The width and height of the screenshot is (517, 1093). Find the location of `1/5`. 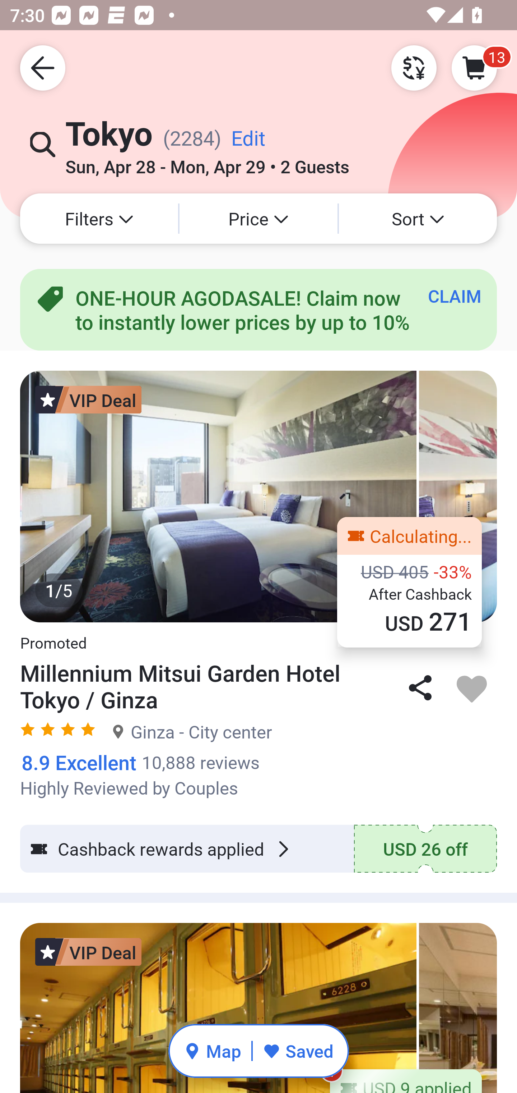

1/5 is located at coordinates (258, 496).